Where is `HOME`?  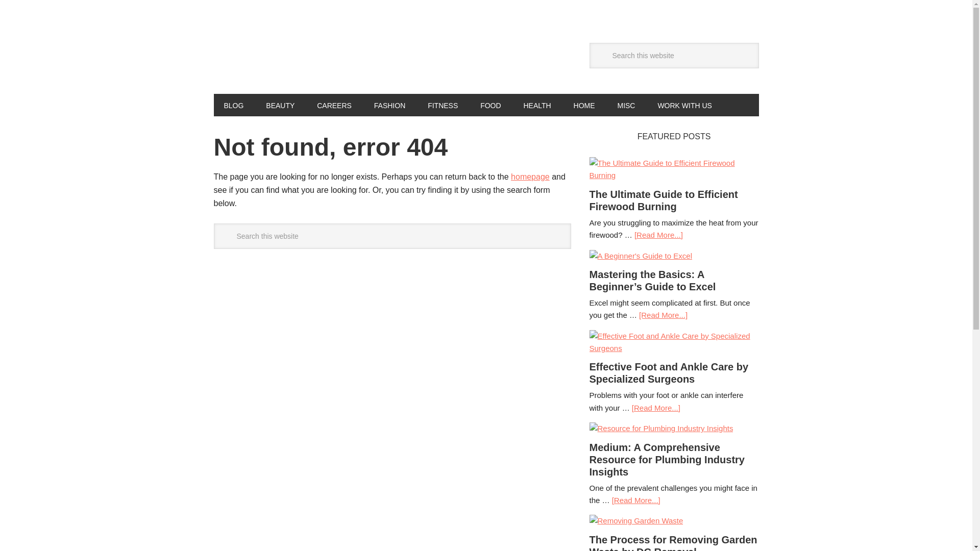
HOME is located at coordinates (584, 105).